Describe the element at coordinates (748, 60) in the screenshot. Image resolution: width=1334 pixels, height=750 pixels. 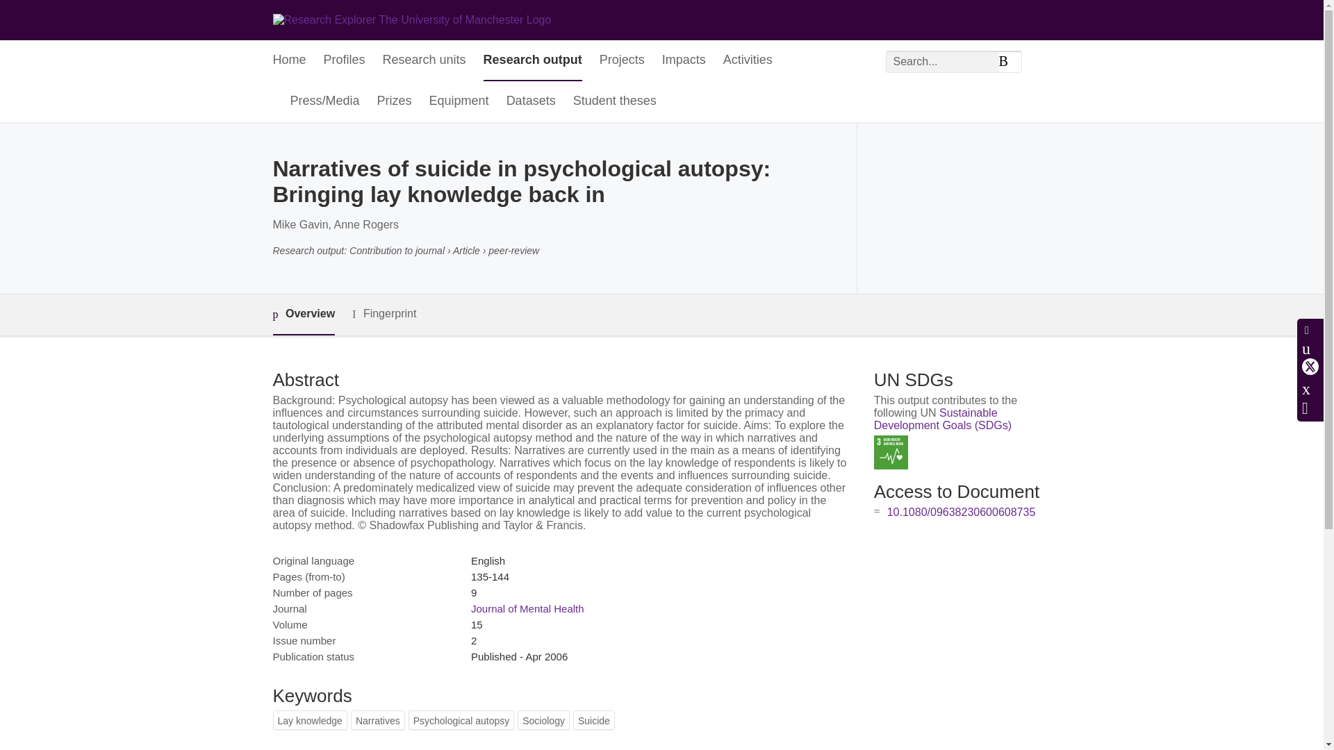
I see `Activities` at that location.